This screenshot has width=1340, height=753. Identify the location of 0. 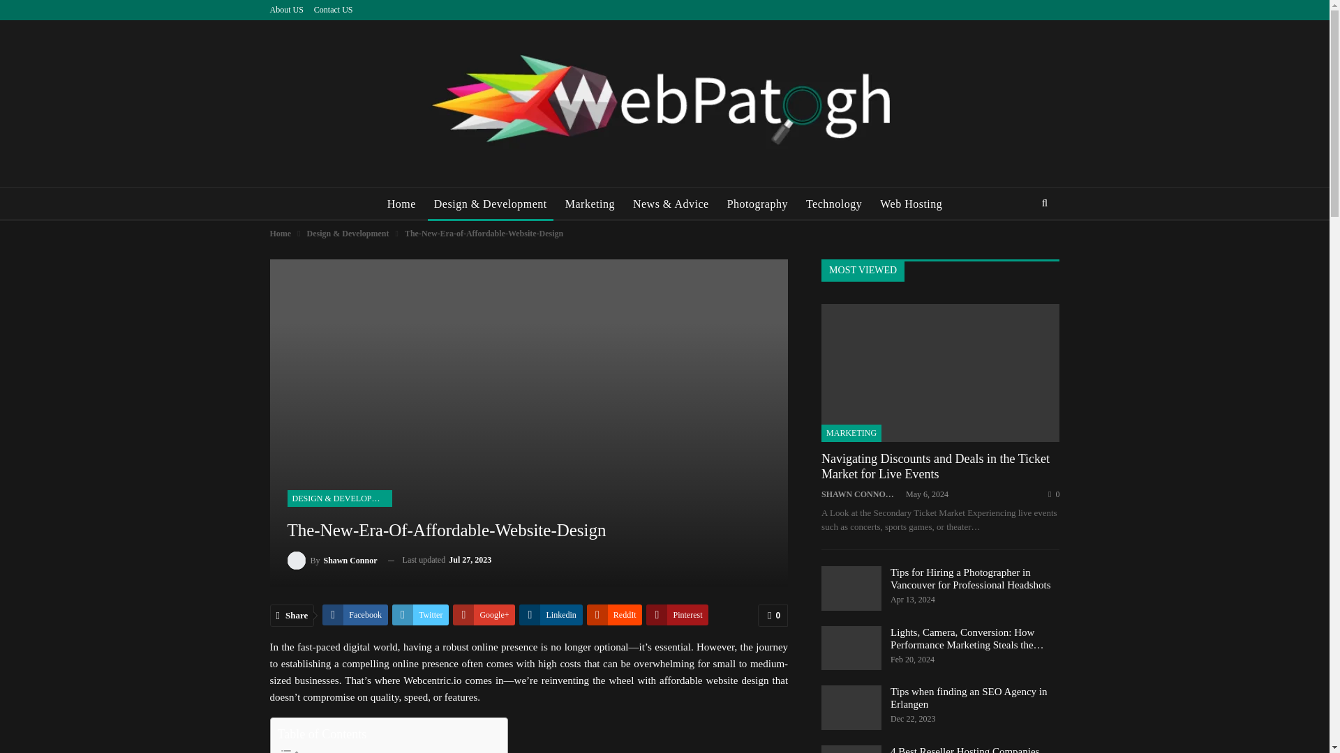
(773, 615).